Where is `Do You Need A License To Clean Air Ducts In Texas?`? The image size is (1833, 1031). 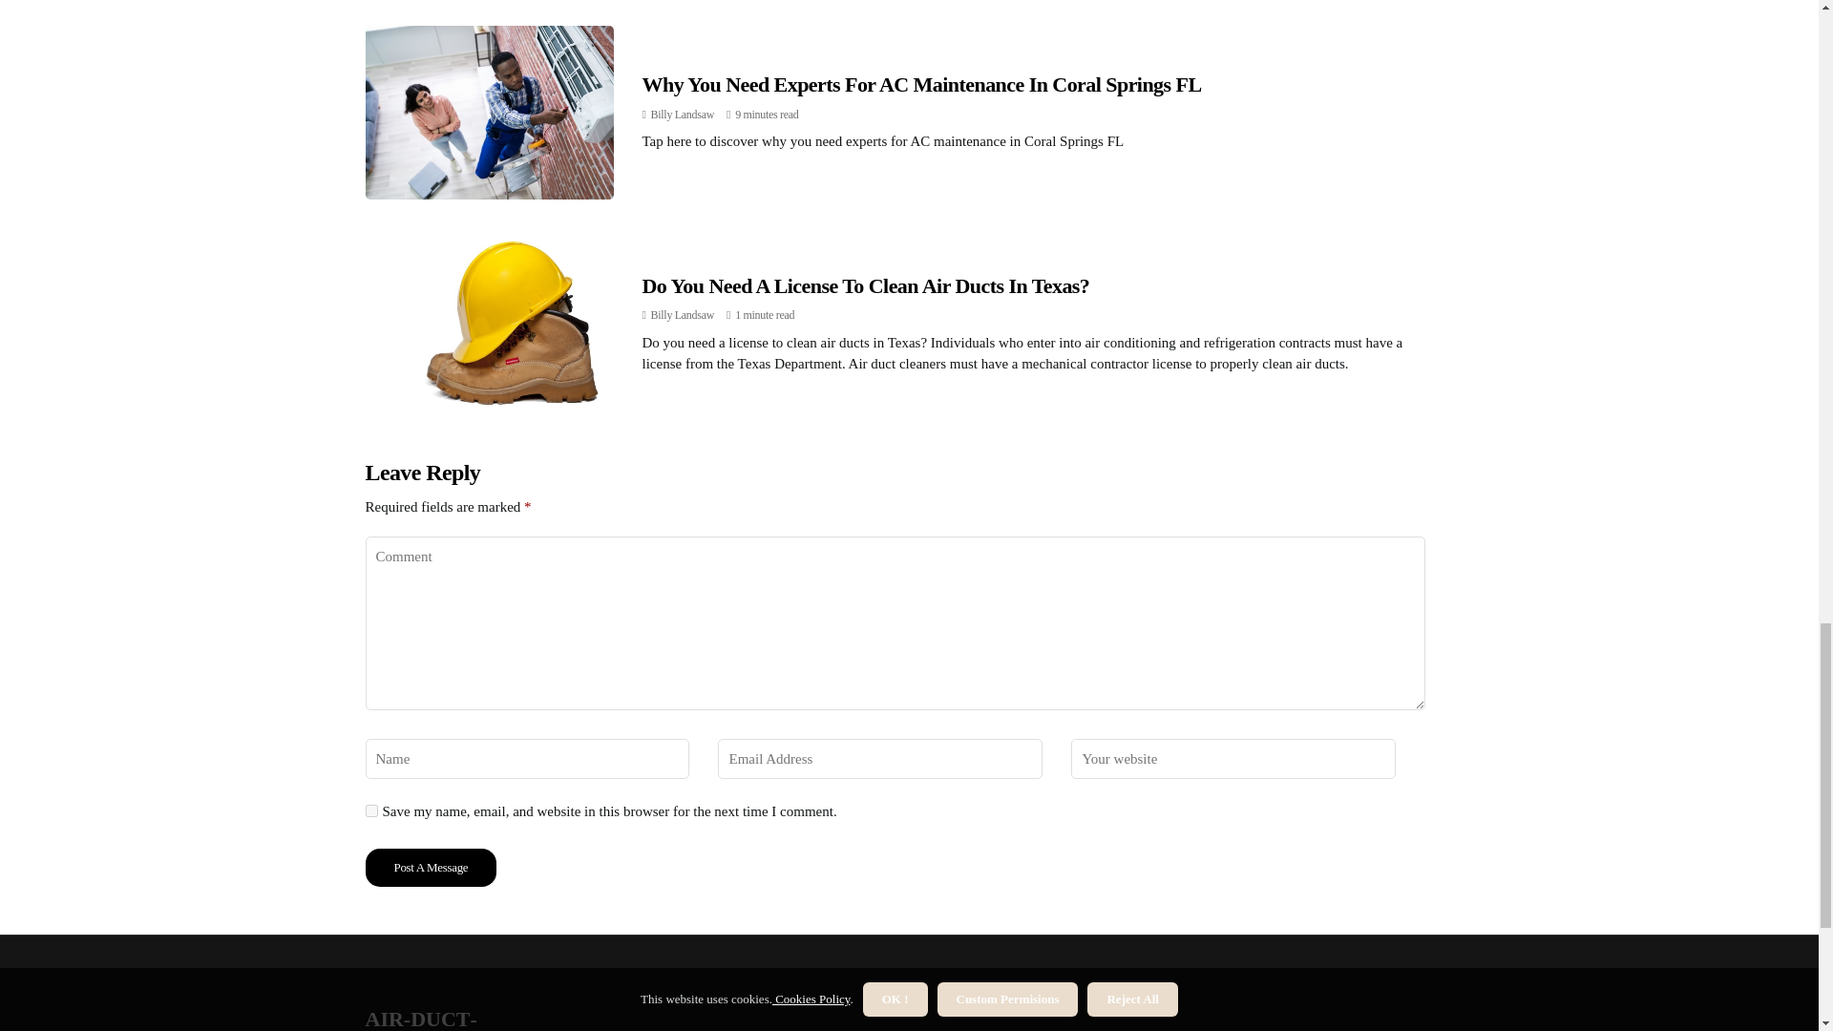 Do You Need A License To Clean Air Ducts In Texas? is located at coordinates (865, 23).